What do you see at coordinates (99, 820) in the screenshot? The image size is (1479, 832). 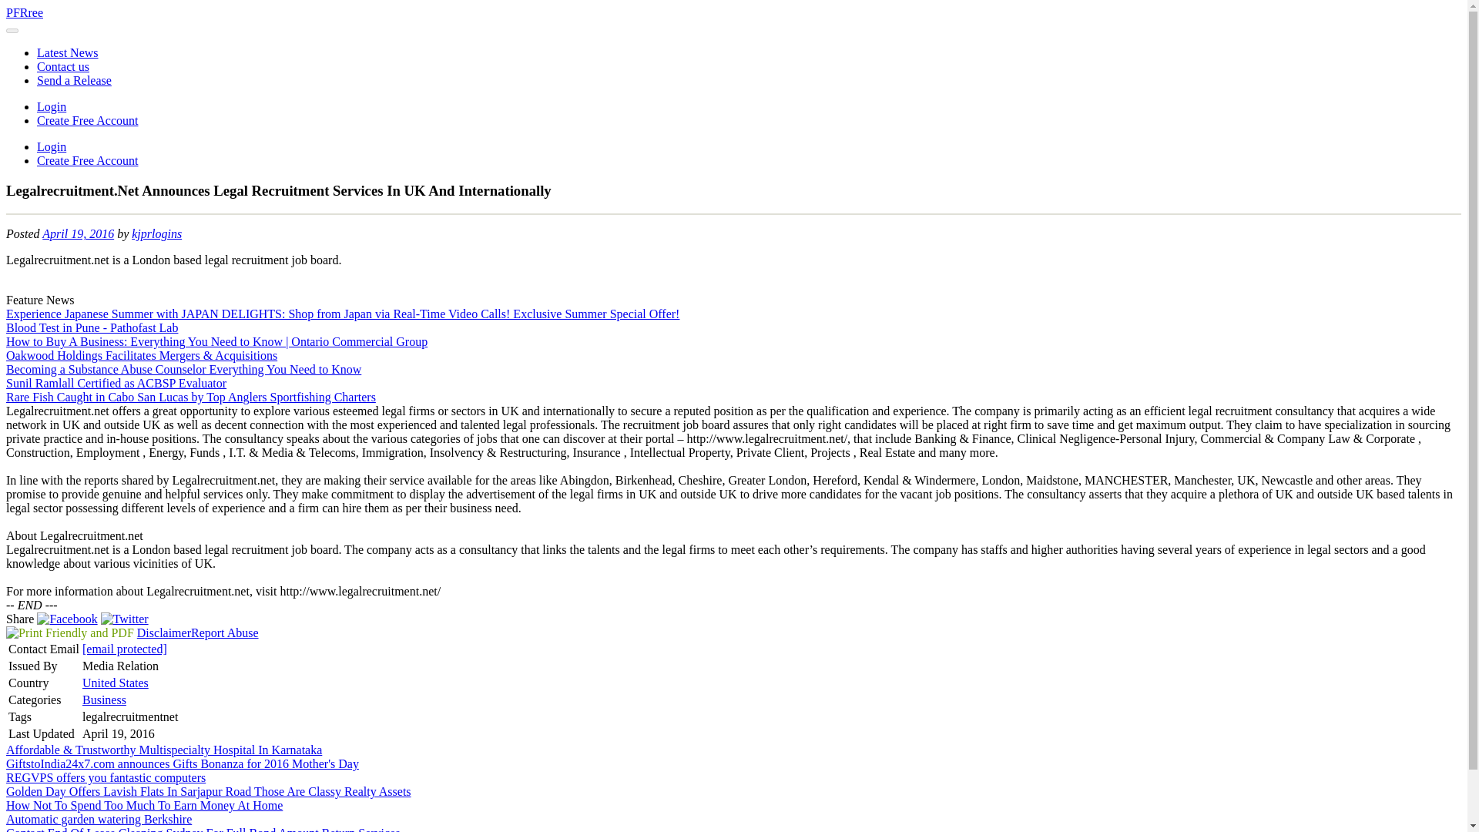 I see `Automatic garden watering Berkshire` at bounding box center [99, 820].